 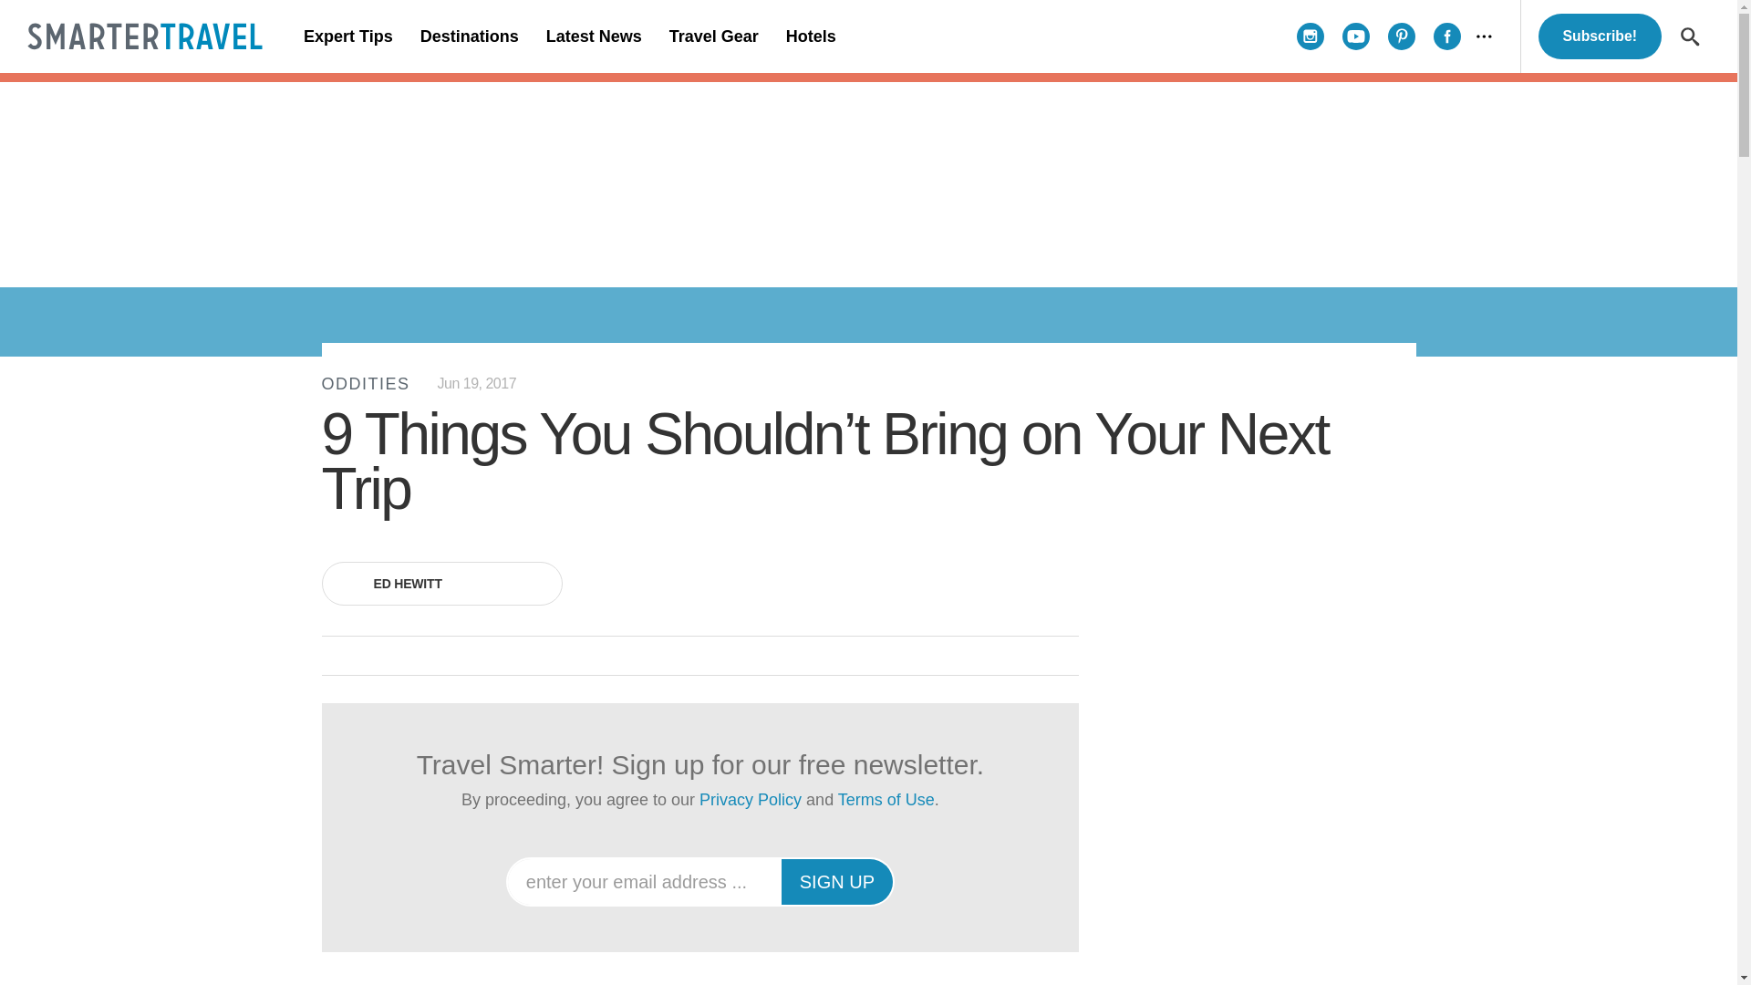 I want to click on Subscribe!, so click(x=1600, y=36).